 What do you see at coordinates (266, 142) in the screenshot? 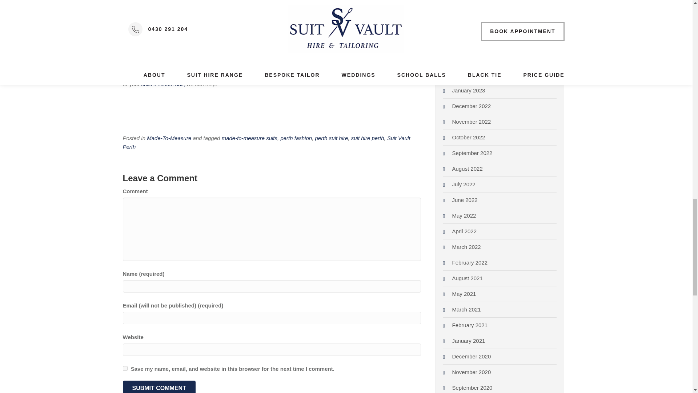
I see `Suit Vault Perth` at bounding box center [266, 142].